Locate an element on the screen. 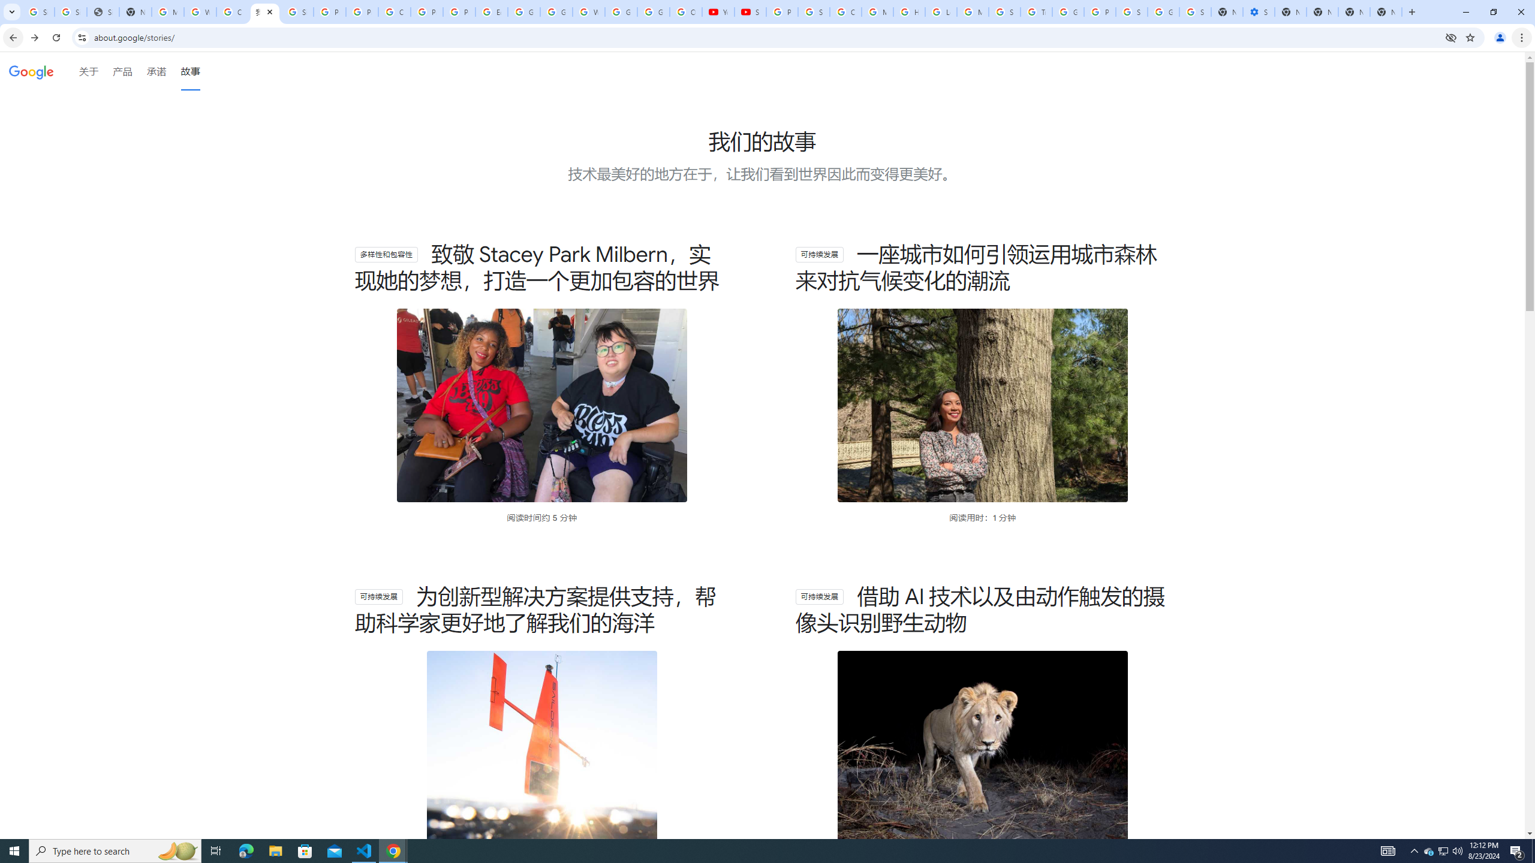 The width and height of the screenshot is (1535, 863). Google Ads - Sign in is located at coordinates (1068, 12).